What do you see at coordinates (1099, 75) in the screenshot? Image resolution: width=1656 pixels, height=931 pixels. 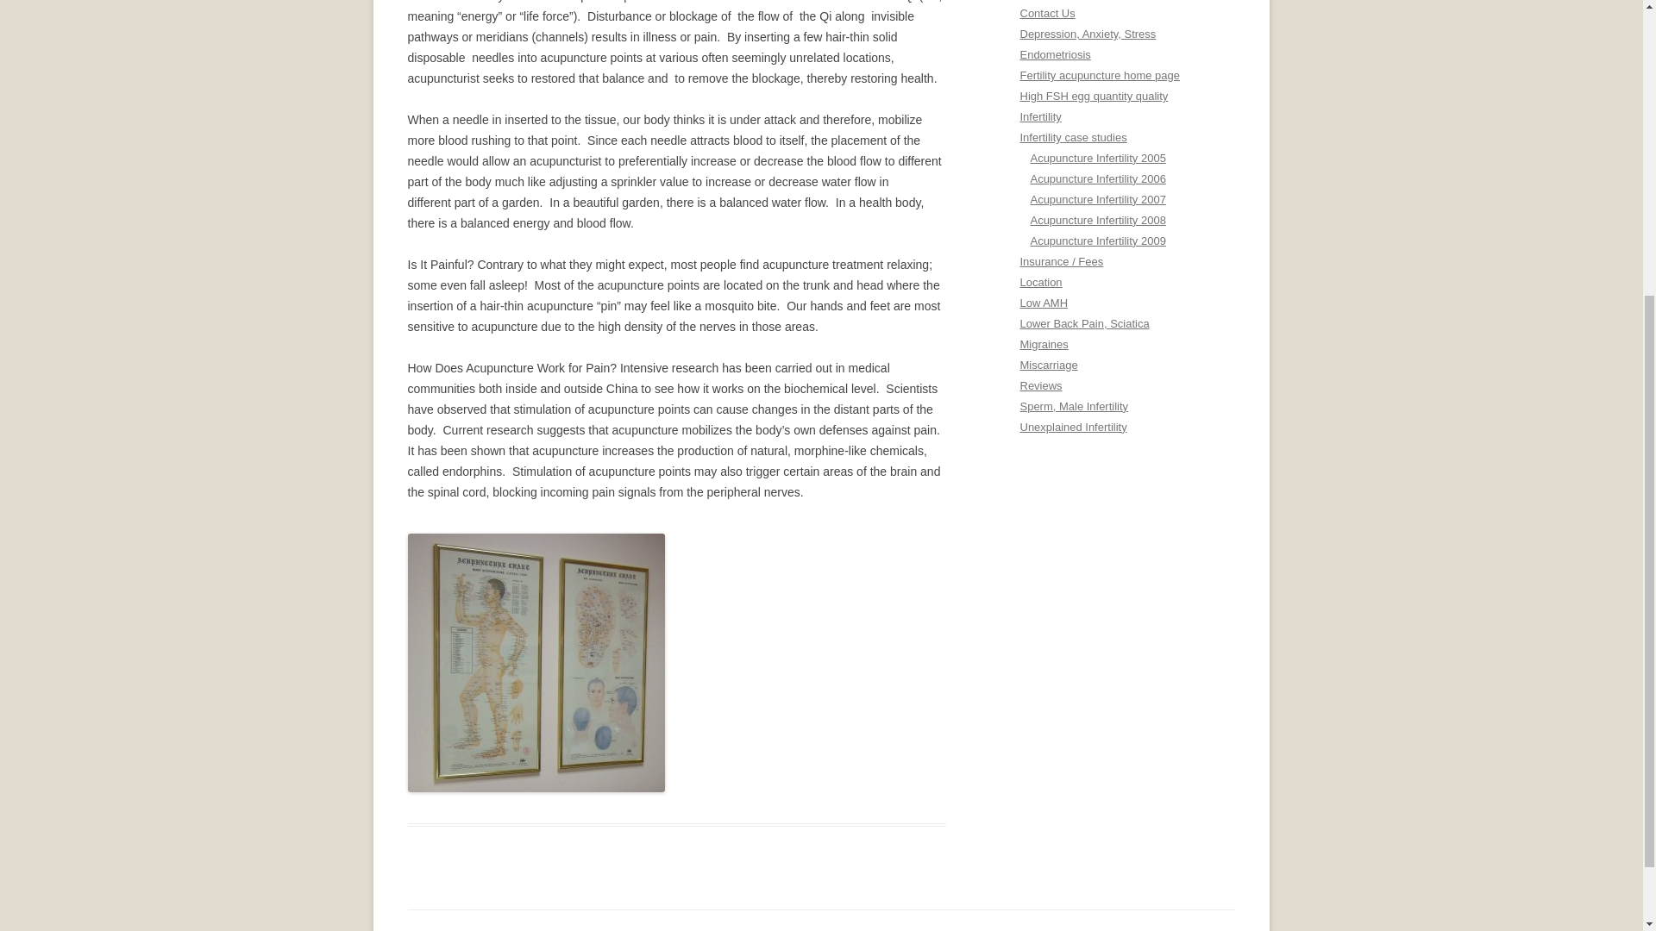 I see `Fertility acupuncture home page` at bounding box center [1099, 75].